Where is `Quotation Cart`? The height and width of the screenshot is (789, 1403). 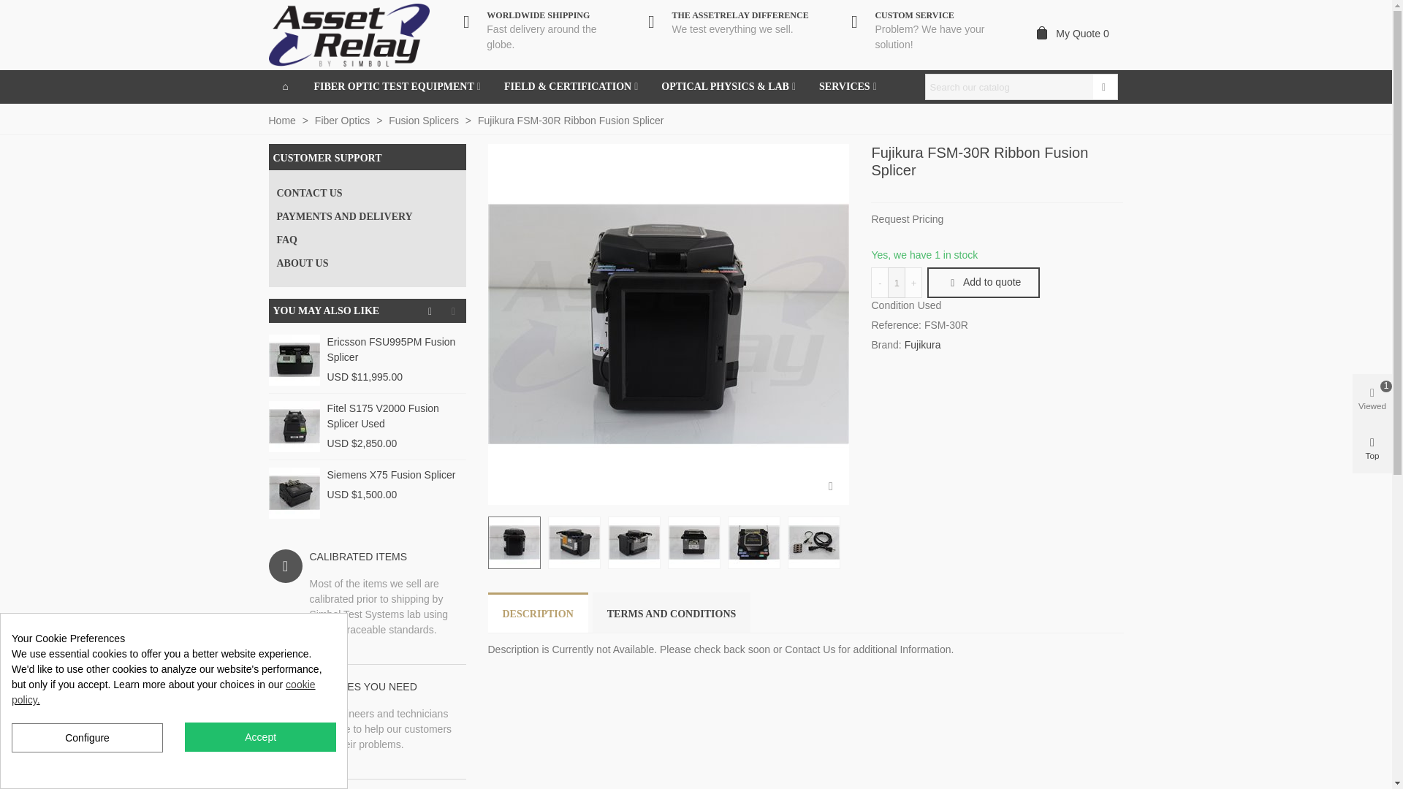 Quotation Cart is located at coordinates (1075, 34).